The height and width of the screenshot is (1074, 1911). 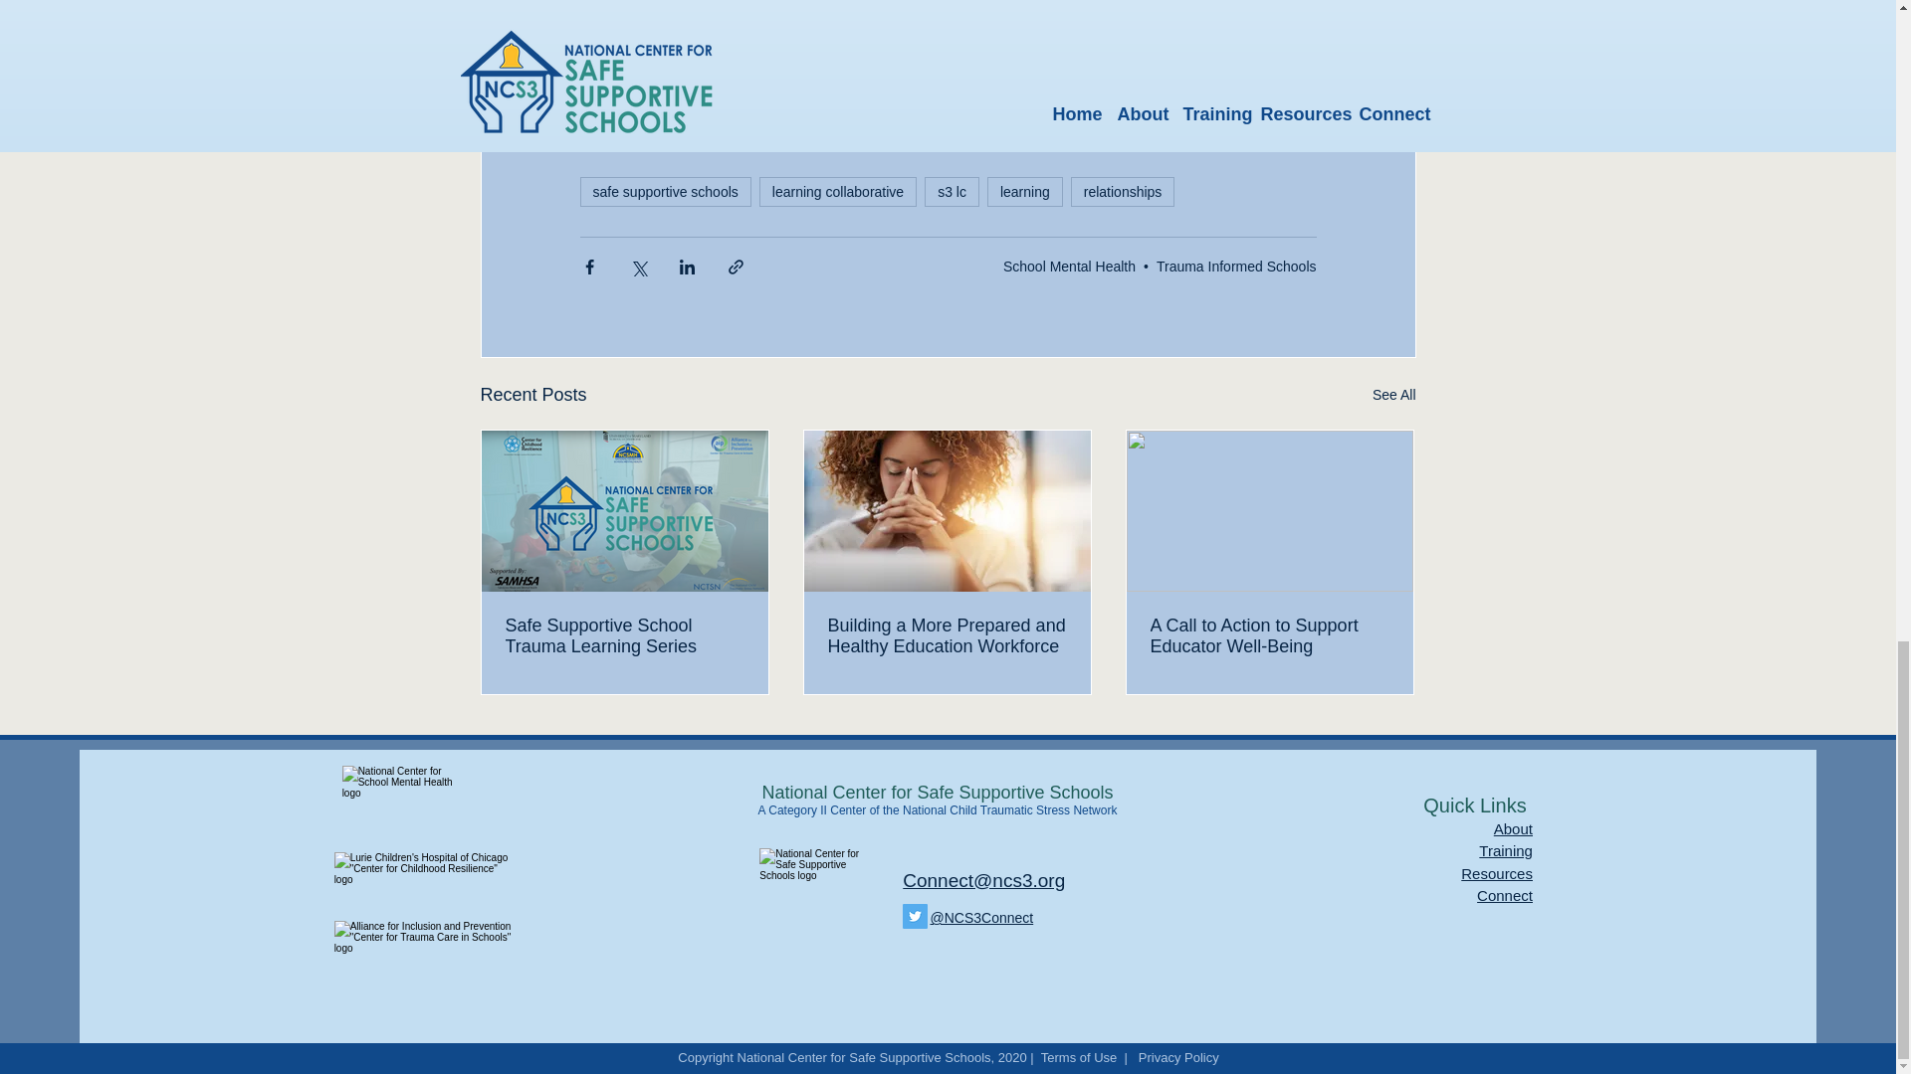 I want to click on s3 lc, so click(x=952, y=192).